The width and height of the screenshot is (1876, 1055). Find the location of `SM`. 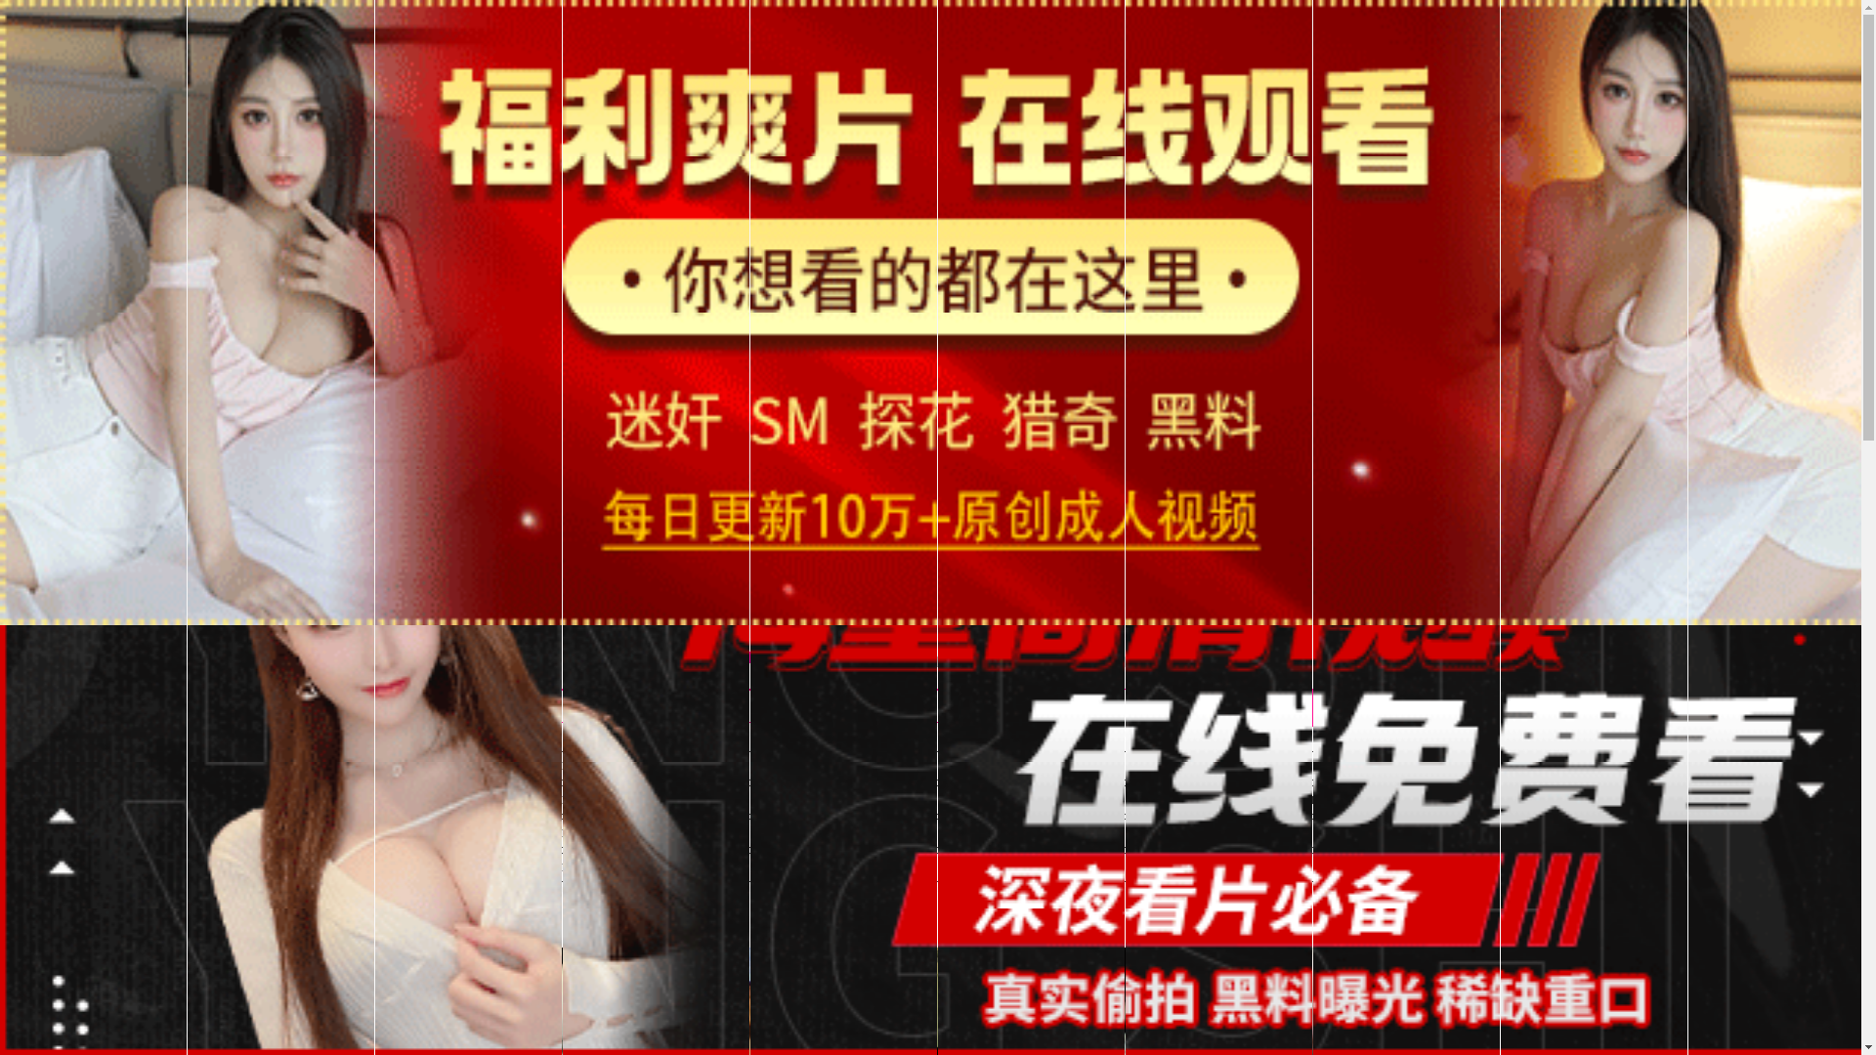

SM is located at coordinates (1306, 800).